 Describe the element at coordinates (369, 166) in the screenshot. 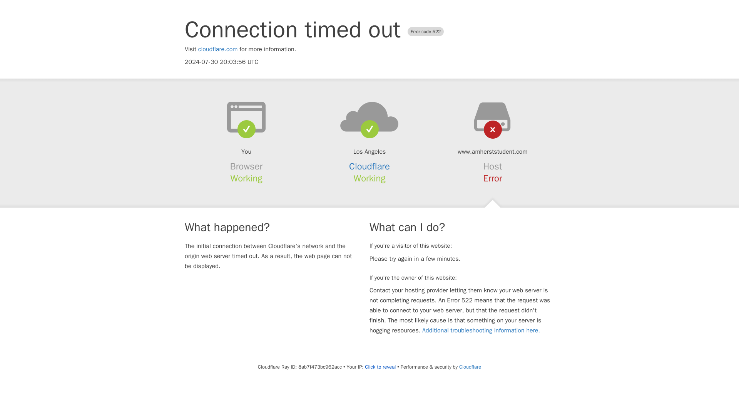

I see `Cloudflare` at that location.